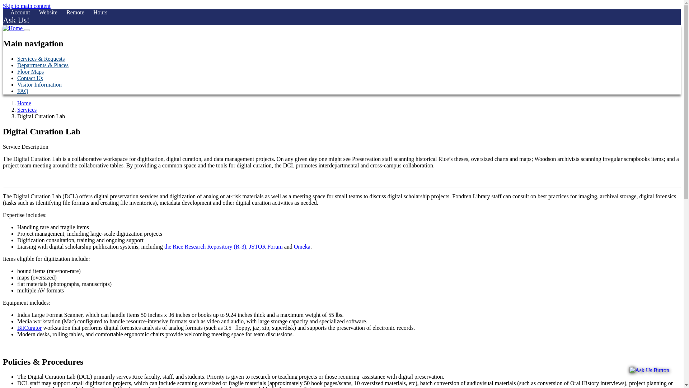  Describe the element at coordinates (20, 12) in the screenshot. I see `Account` at that location.